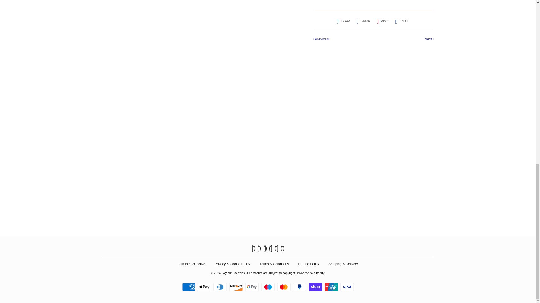  Describe the element at coordinates (382, 21) in the screenshot. I see `Share this on Pinterest` at that location.